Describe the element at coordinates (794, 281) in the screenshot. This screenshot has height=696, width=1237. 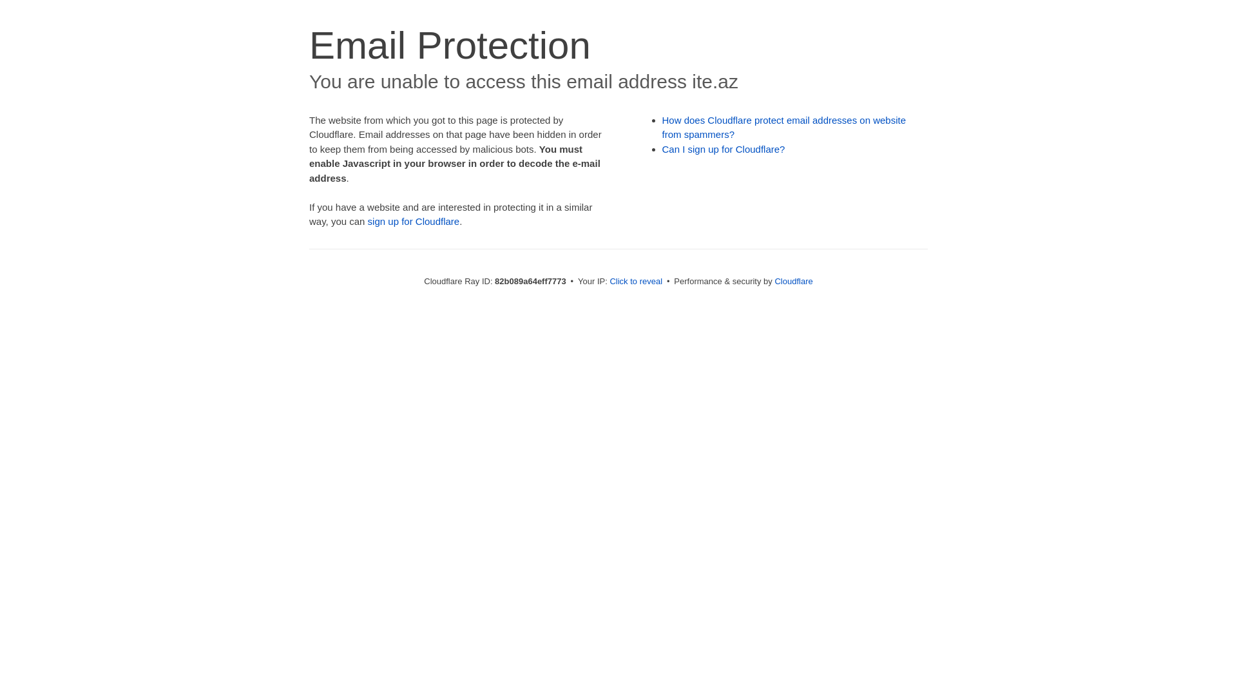
I see `Cloudflare` at that location.